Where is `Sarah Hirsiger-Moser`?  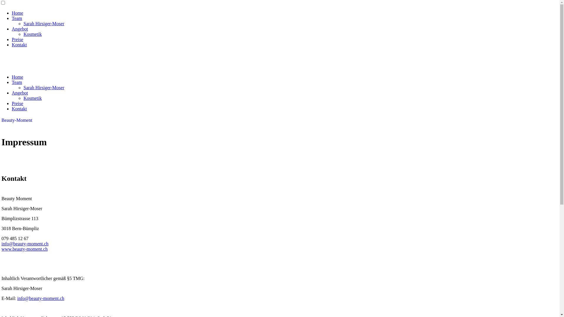
Sarah Hirsiger-Moser is located at coordinates (44, 23).